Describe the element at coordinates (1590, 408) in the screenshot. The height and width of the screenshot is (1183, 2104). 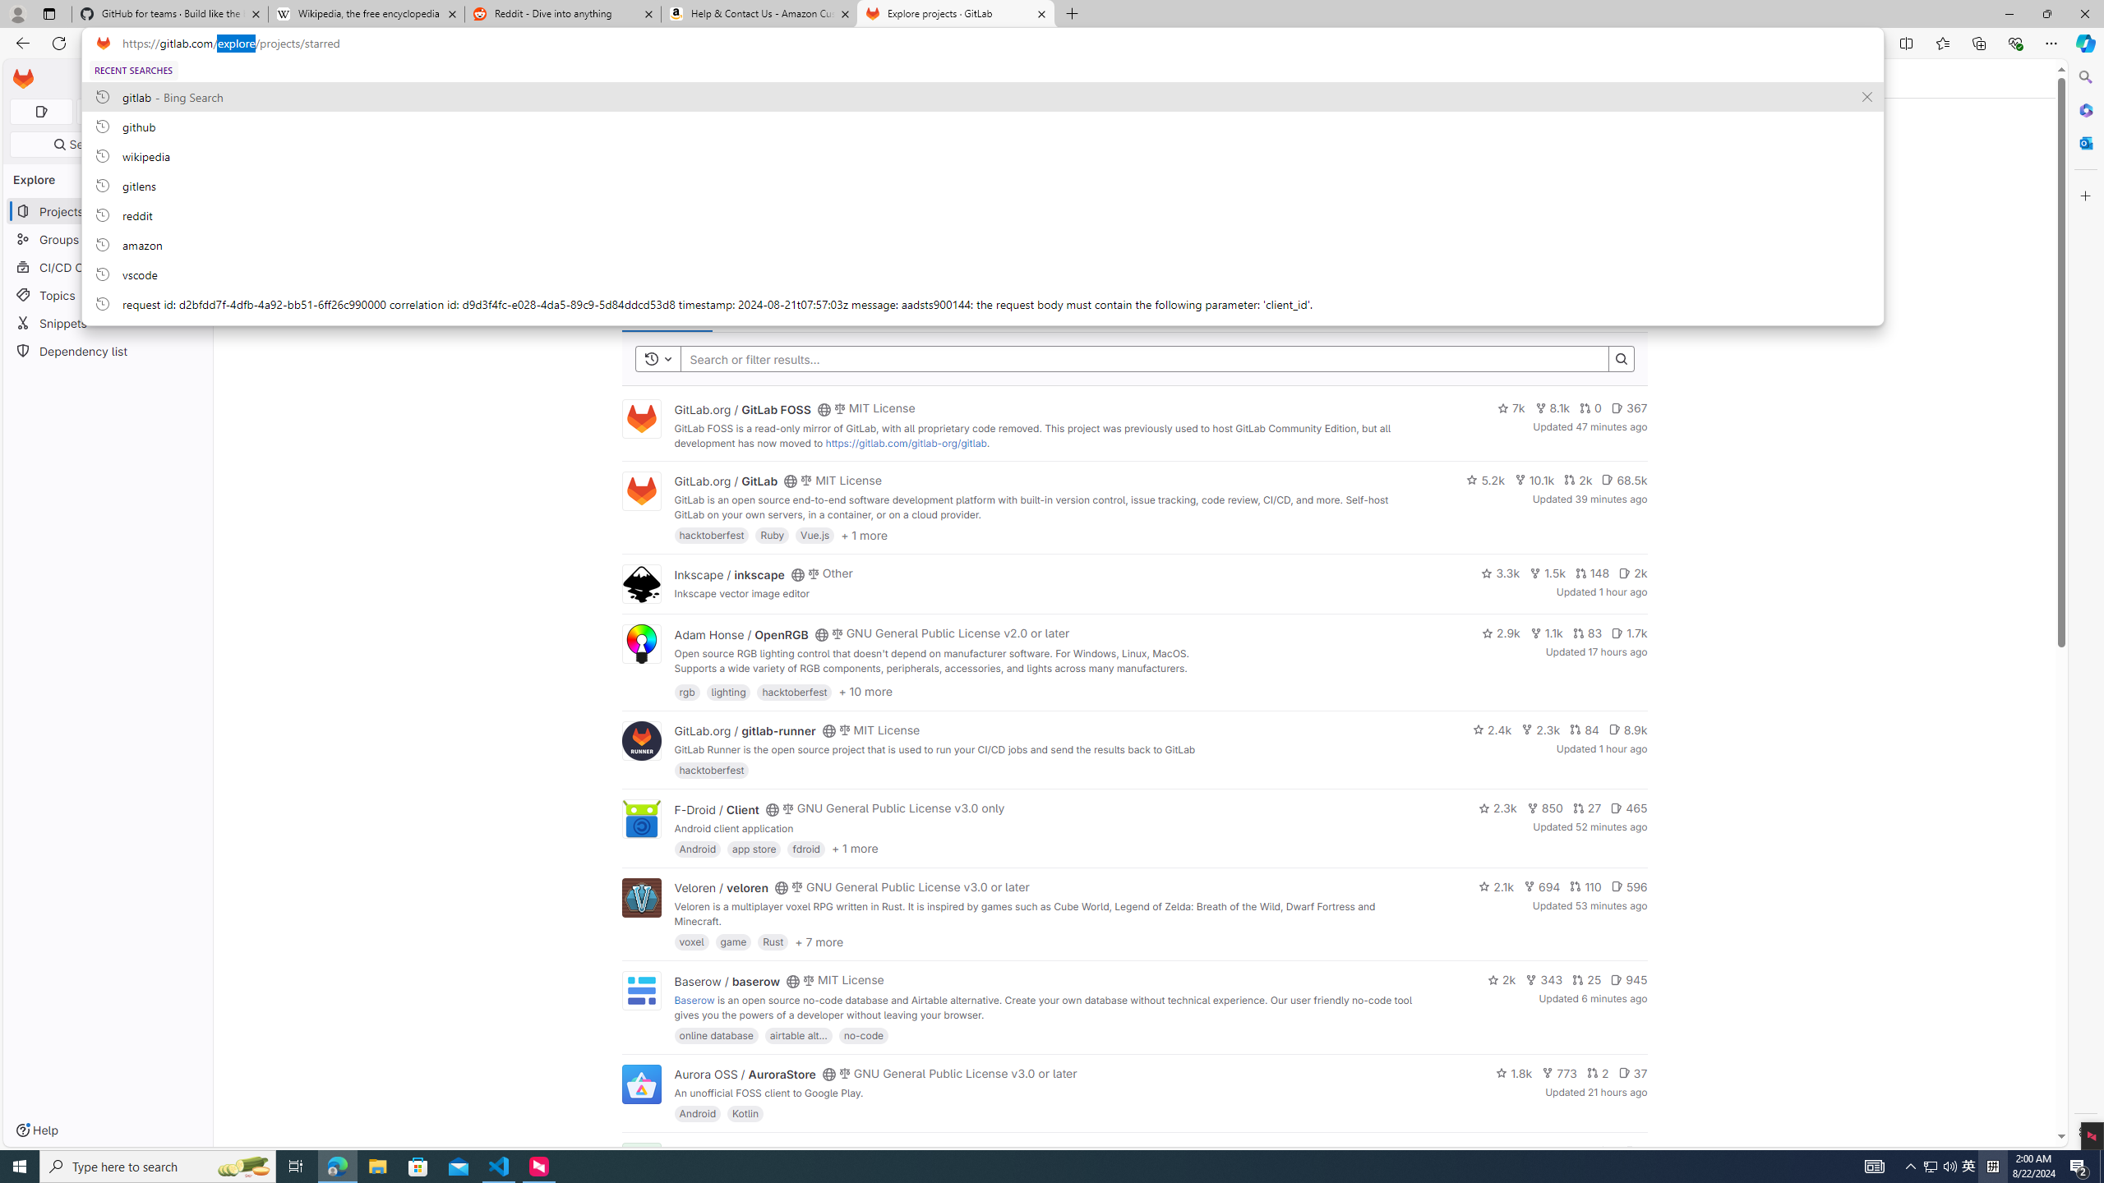
I see `0` at that location.